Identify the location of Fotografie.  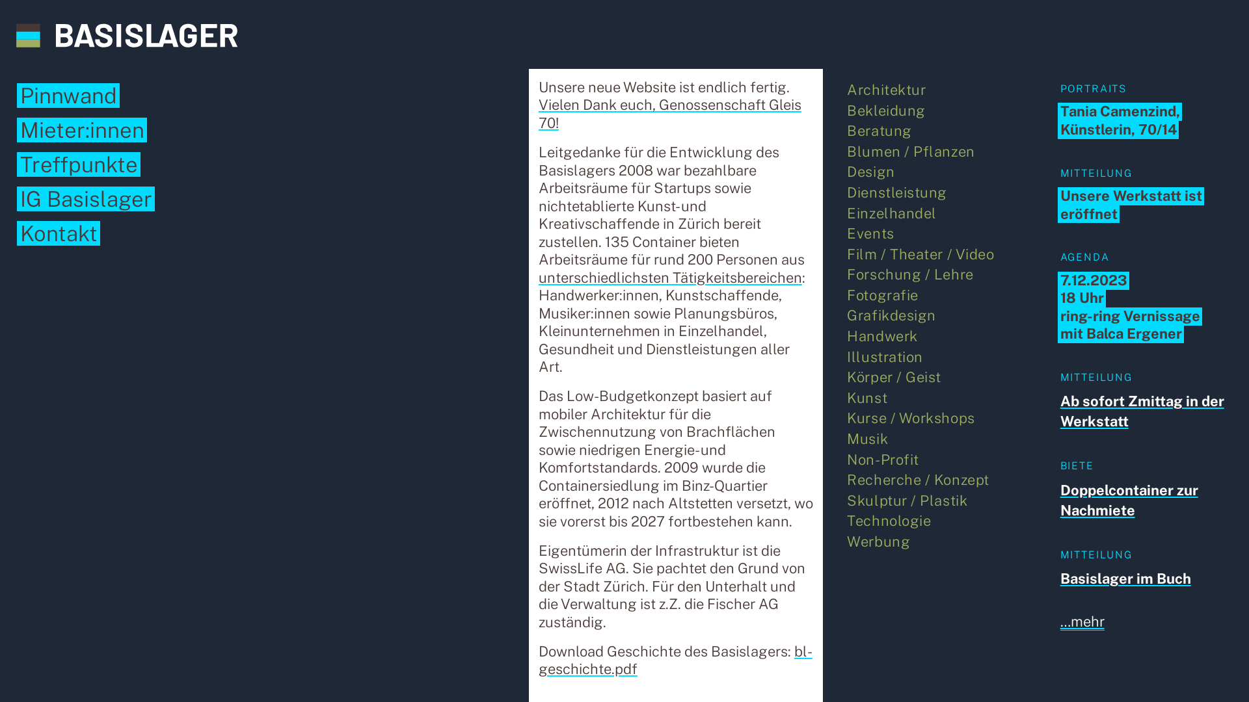
(883, 295).